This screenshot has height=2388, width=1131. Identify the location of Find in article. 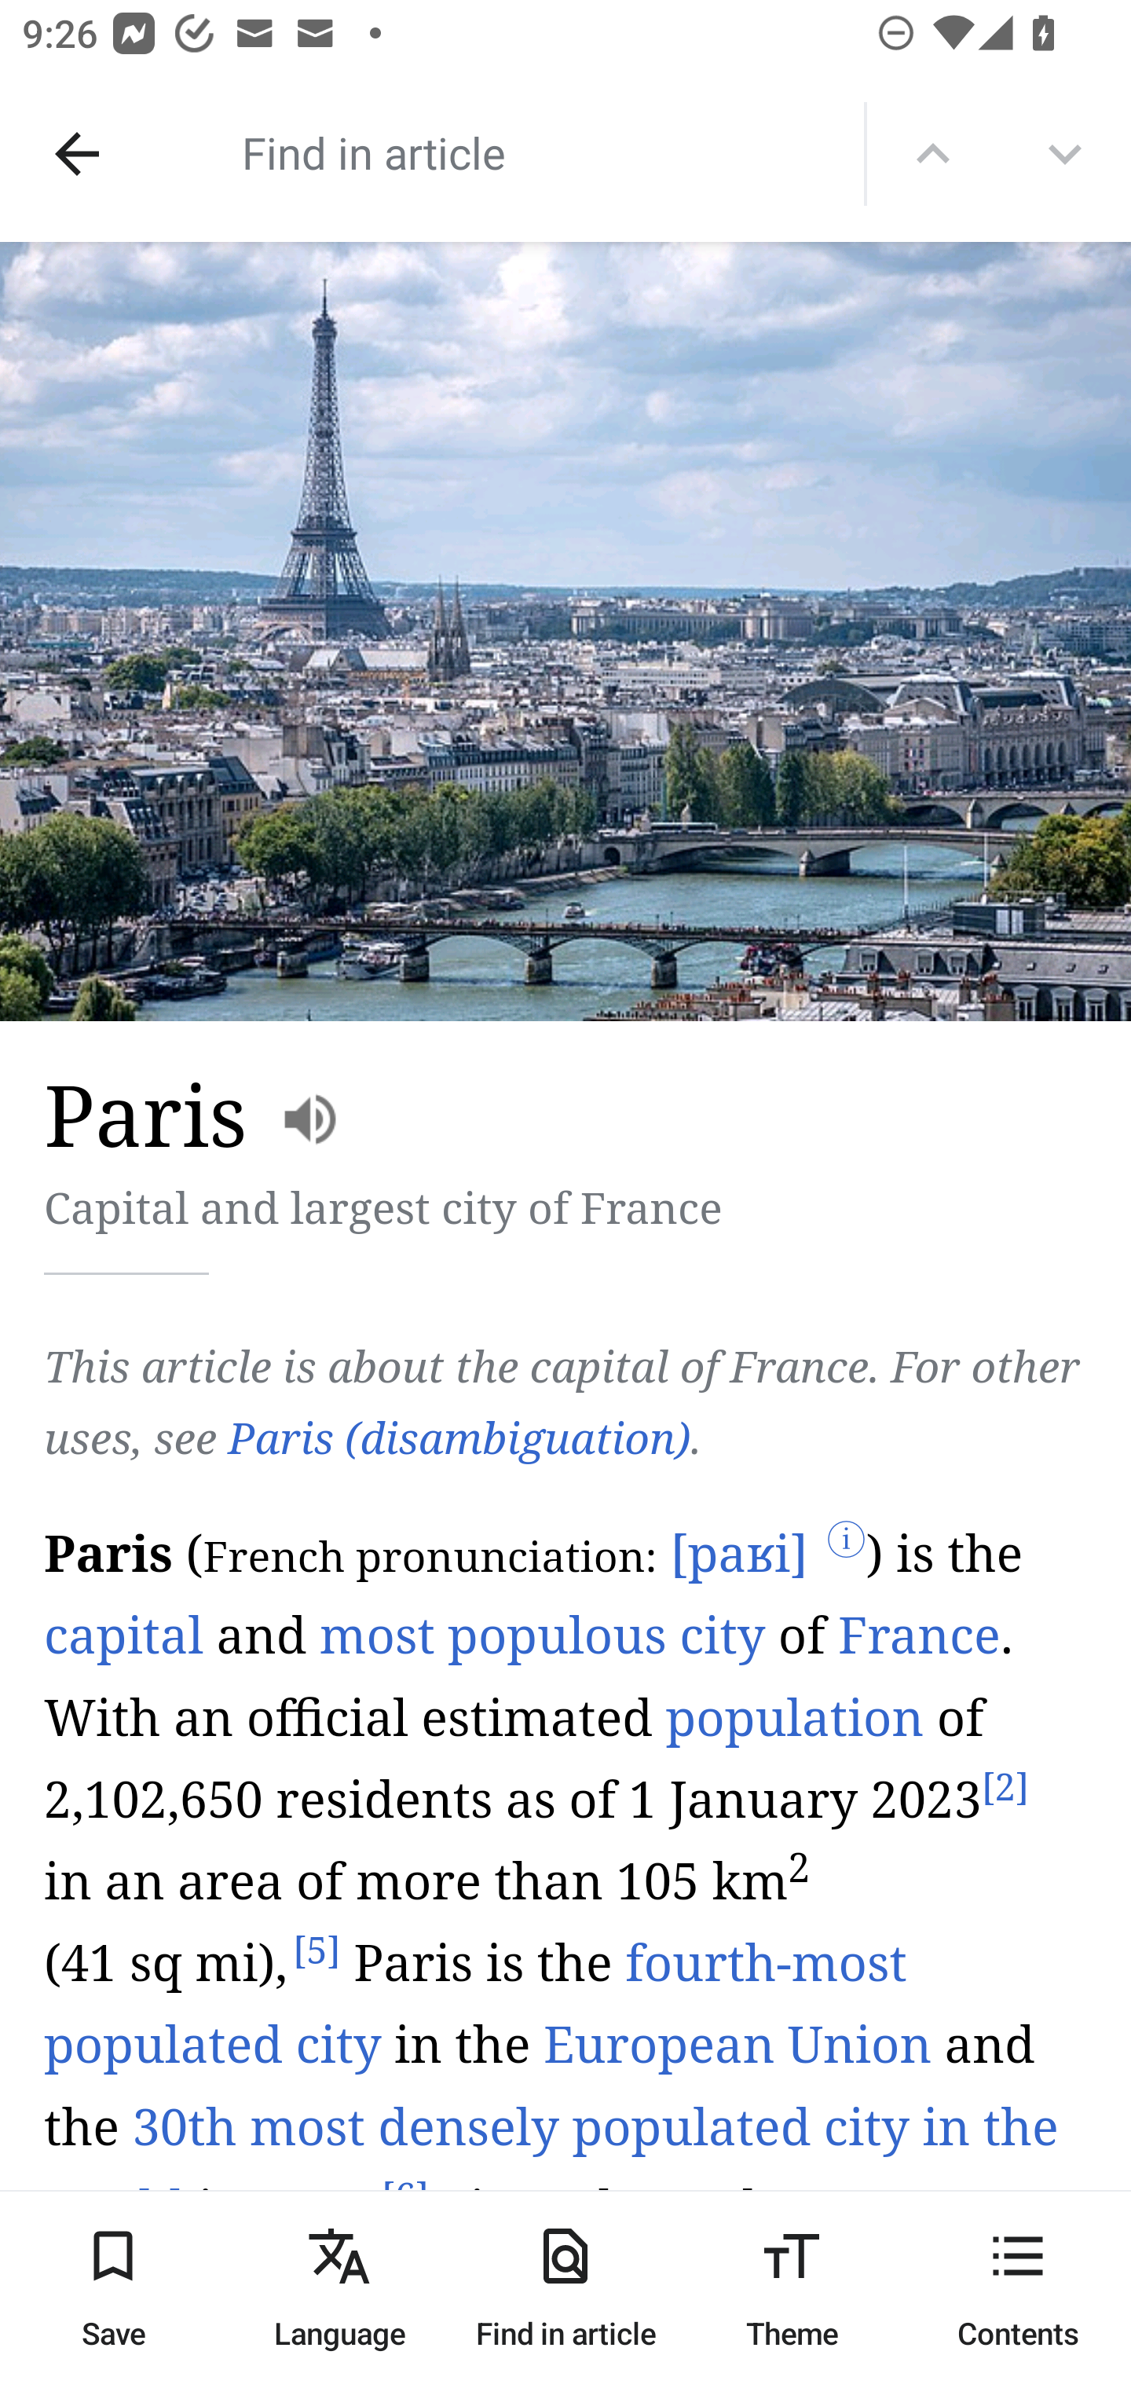
(565, 2289).